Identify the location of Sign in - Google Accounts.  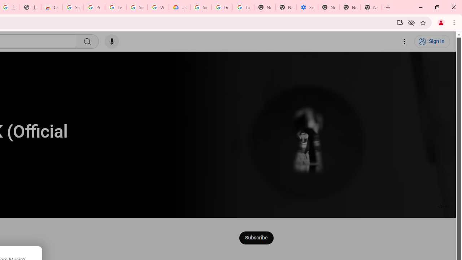
(73, 7).